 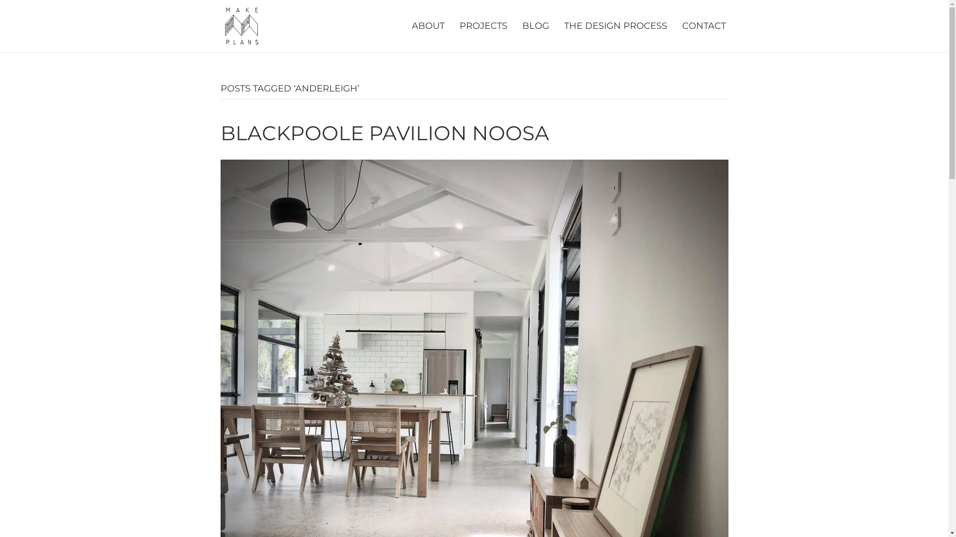 What do you see at coordinates (384, 133) in the screenshot?
I see `BLACKPOOLE PAVILION NOOSA` at bounding box center [384, 133].